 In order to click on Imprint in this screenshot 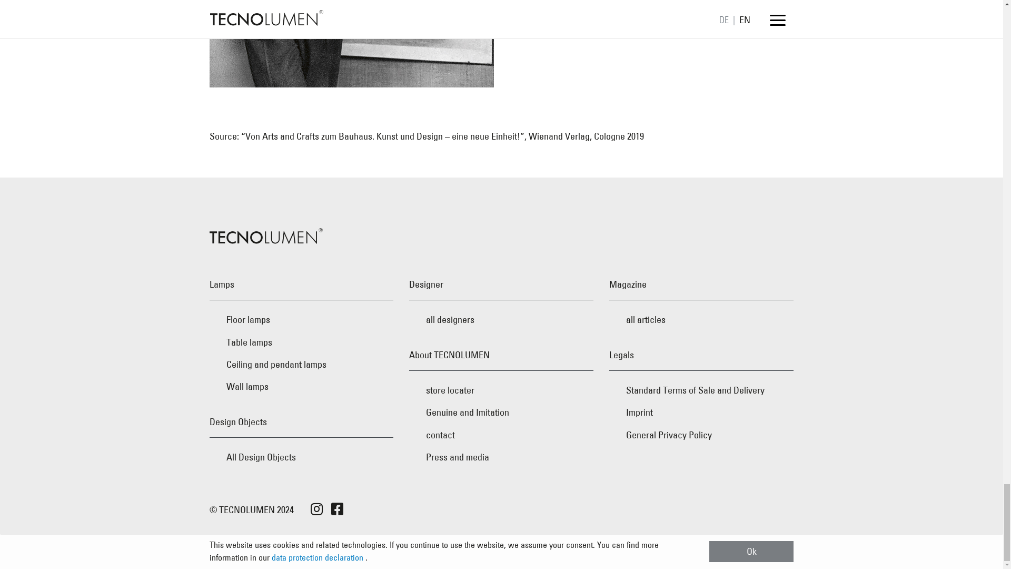, I will do `click(701, 412)`.